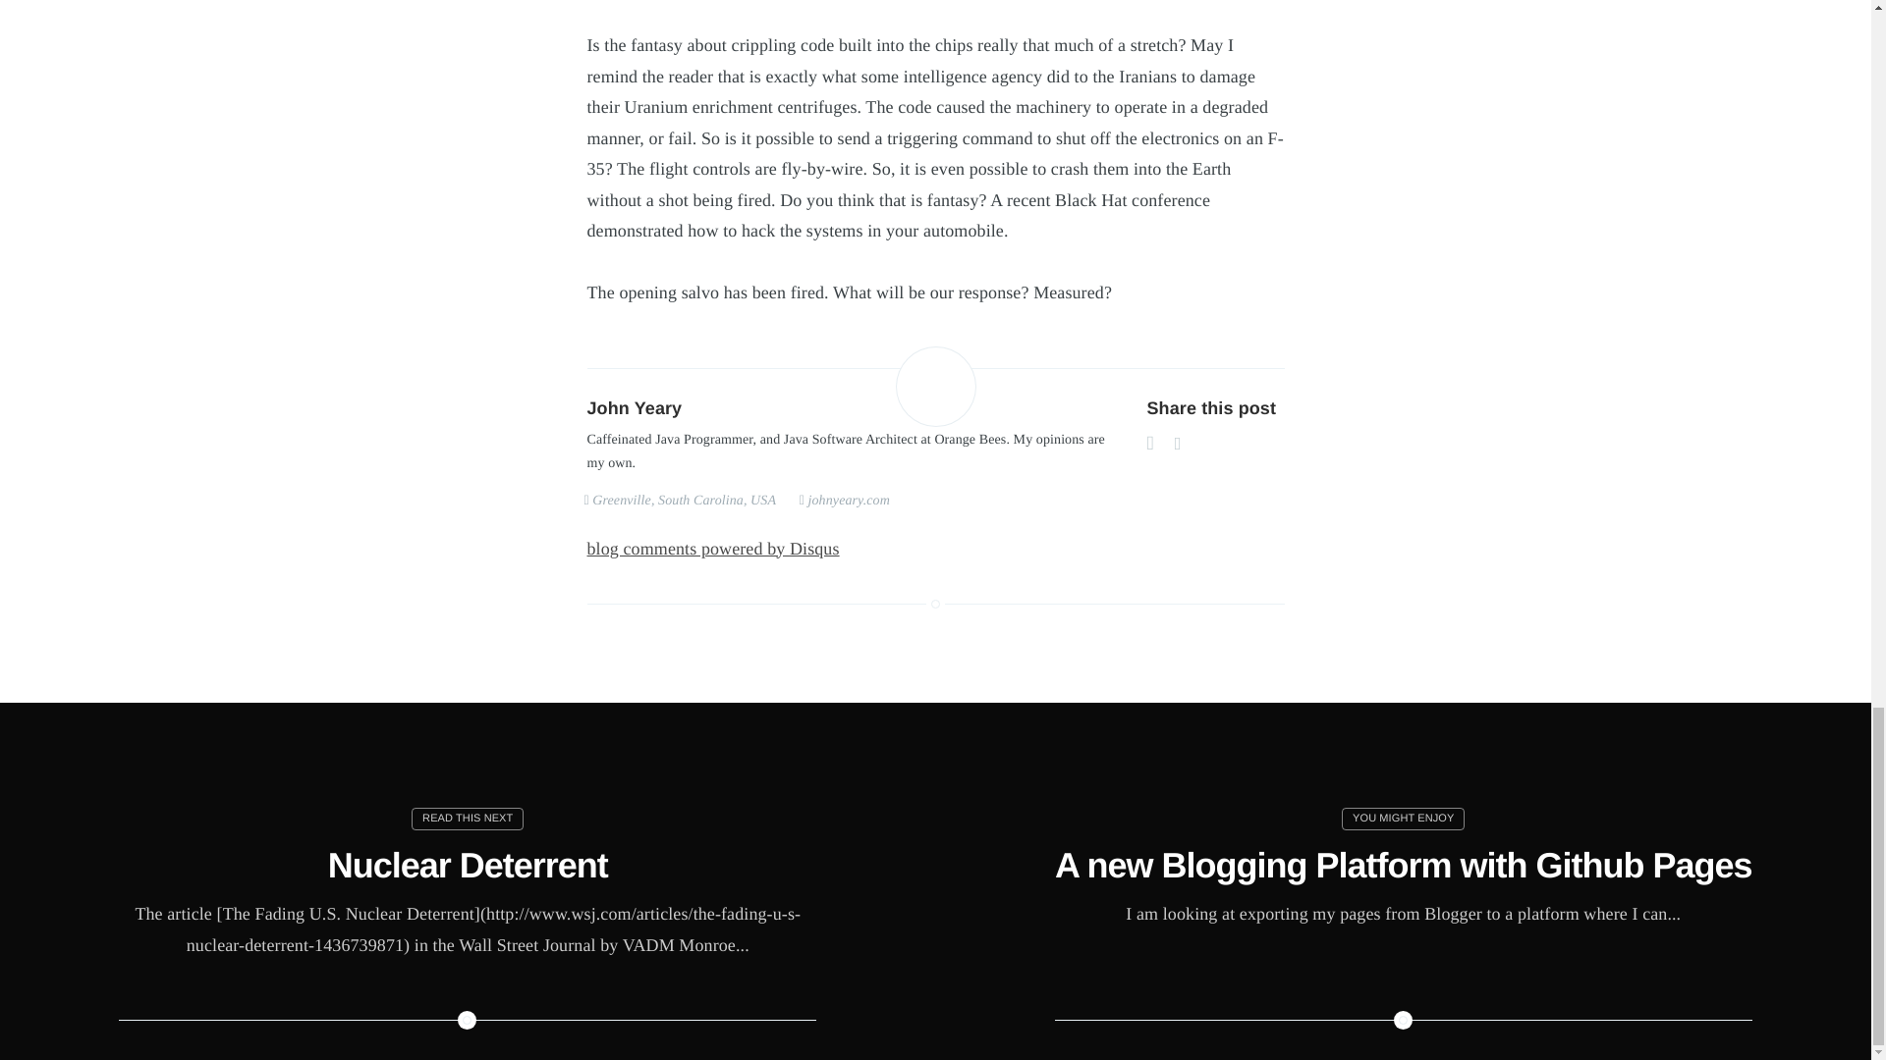 The width and height of the screenshot is (1886, 1060). Describe the element at coordinates (847, 501) in the screenshot. I see `johnyeary.com` at that location.